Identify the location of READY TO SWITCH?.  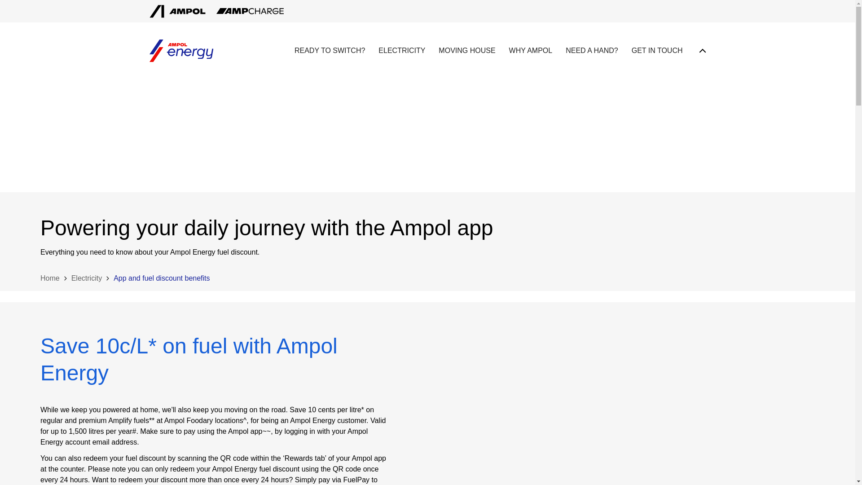
(330, 50).